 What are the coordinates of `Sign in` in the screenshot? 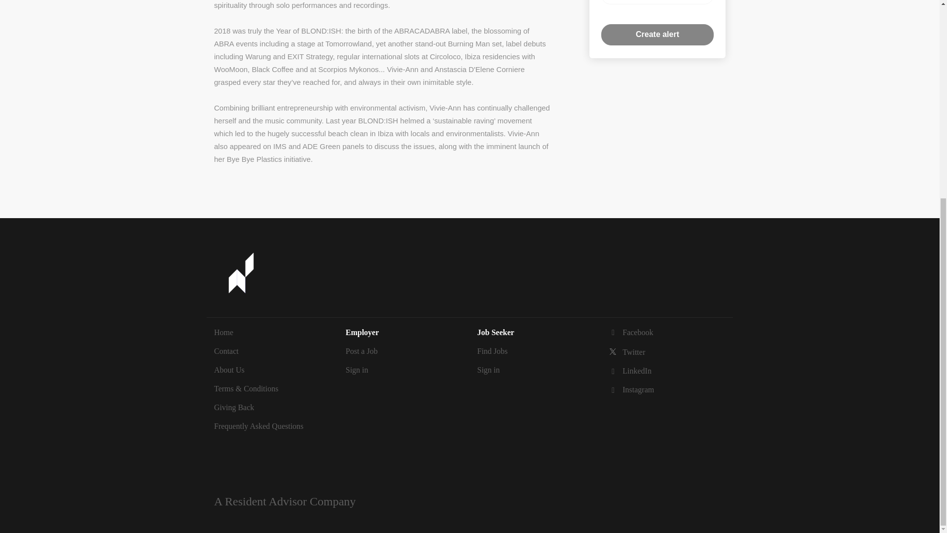 It's located at (488, 370).